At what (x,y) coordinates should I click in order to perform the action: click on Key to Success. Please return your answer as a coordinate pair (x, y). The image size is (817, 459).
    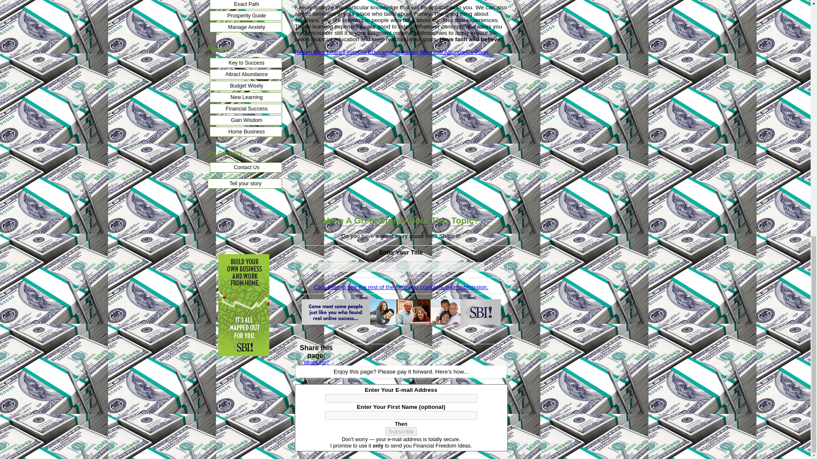
    Looking at the image, I should click on (245, 63).